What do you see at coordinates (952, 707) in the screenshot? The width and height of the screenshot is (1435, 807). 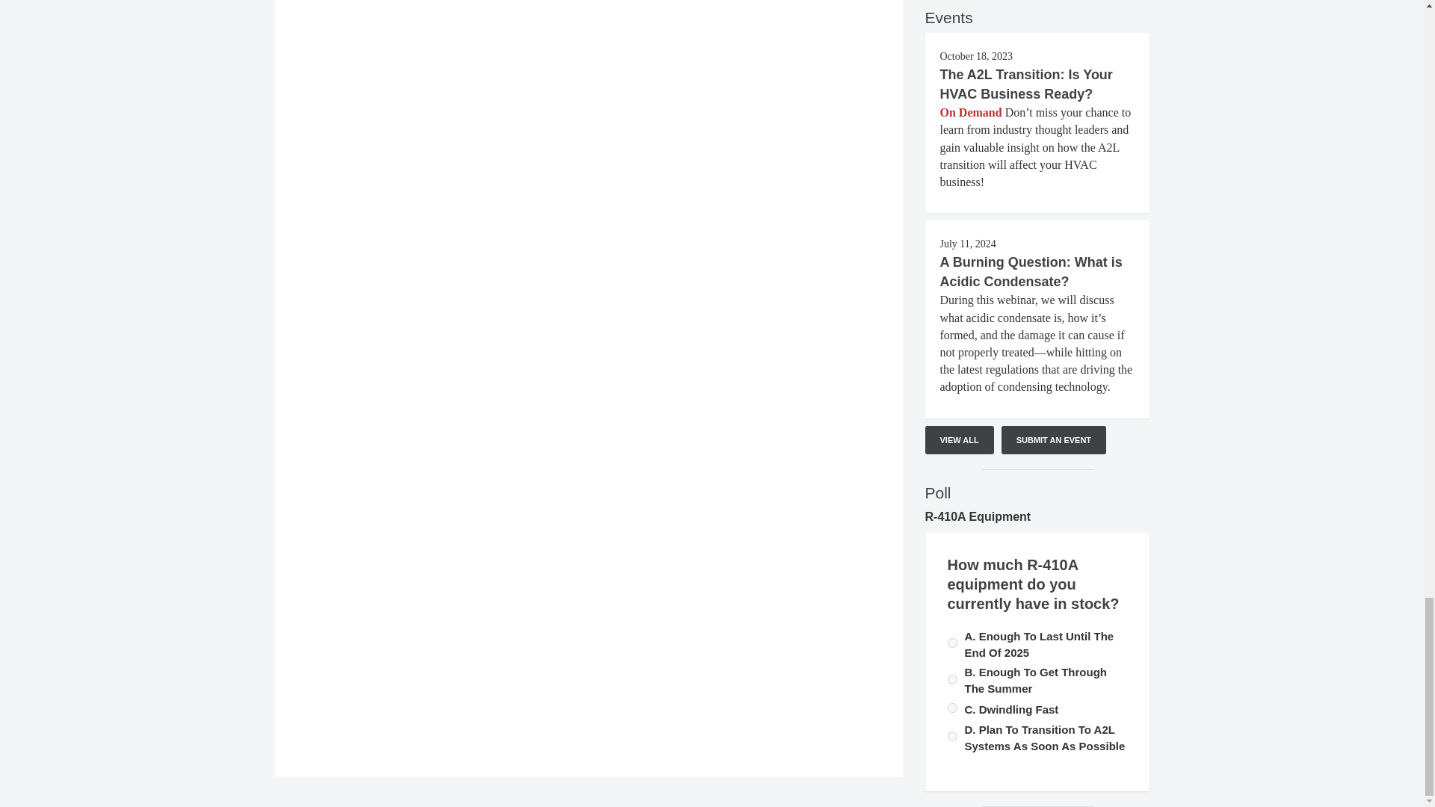 I see `598` at bounding box center [952, 707].